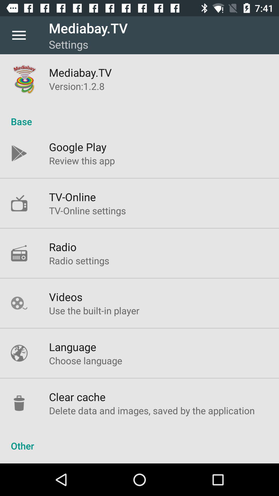  What do you see at coordinates (139, 440) in the screenshot?
I see `swipe to other item` at bounding box center [139, 440].